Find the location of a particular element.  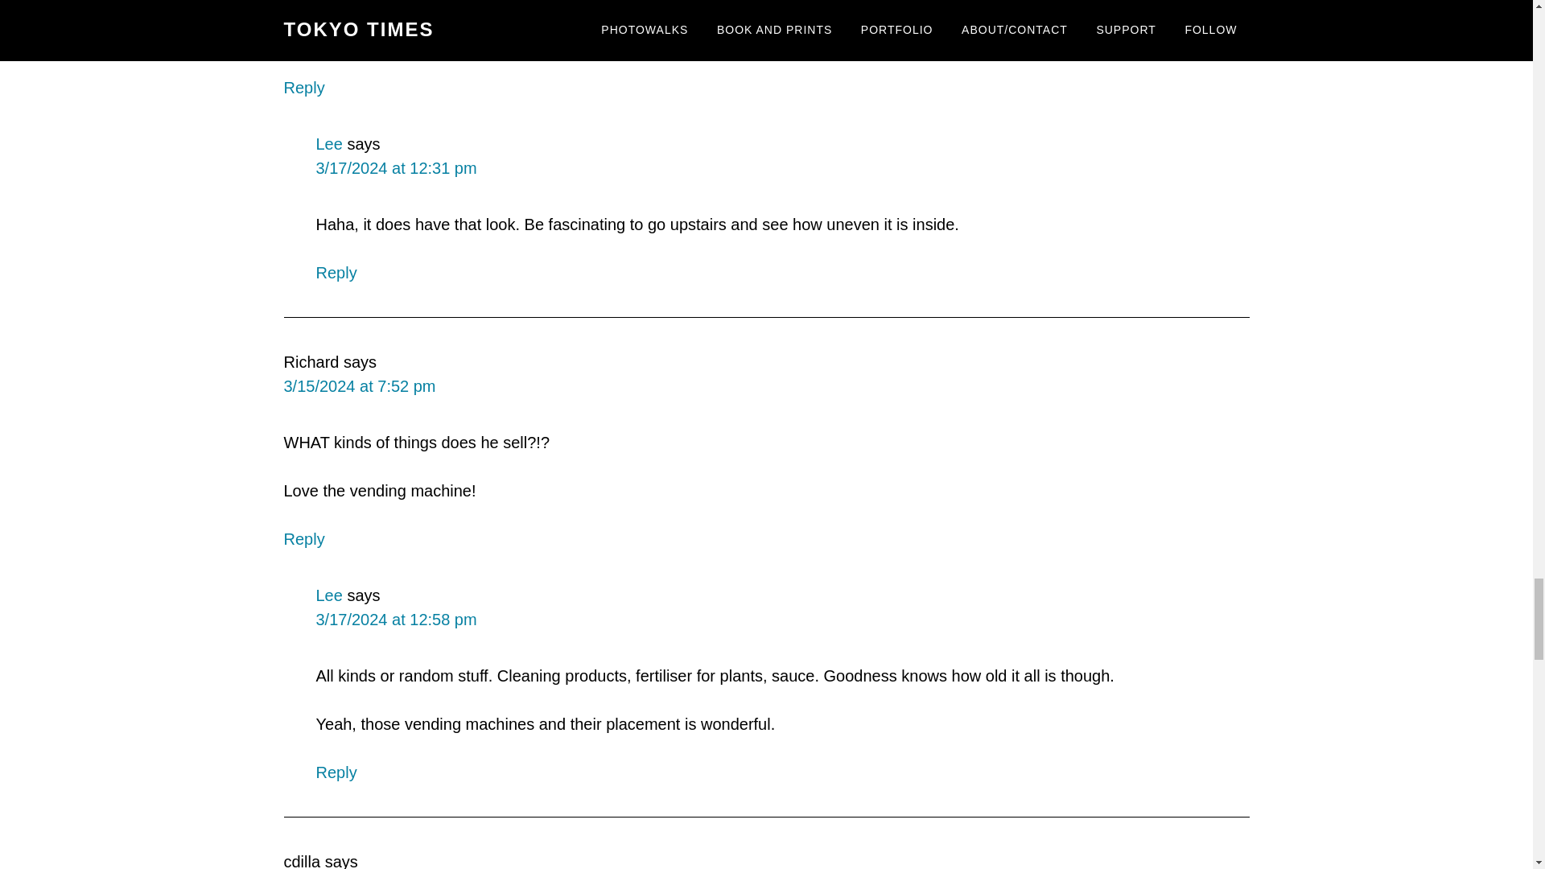

Reply is located at coordinates (303, 539).